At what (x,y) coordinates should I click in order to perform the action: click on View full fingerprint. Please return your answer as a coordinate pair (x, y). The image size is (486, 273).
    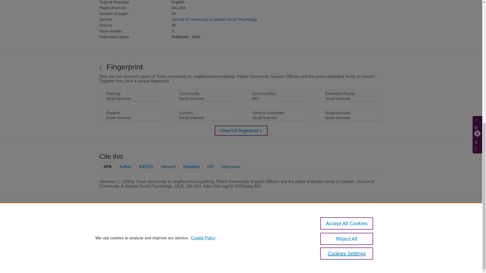
    Looking at the image, I should click on (241, 130).